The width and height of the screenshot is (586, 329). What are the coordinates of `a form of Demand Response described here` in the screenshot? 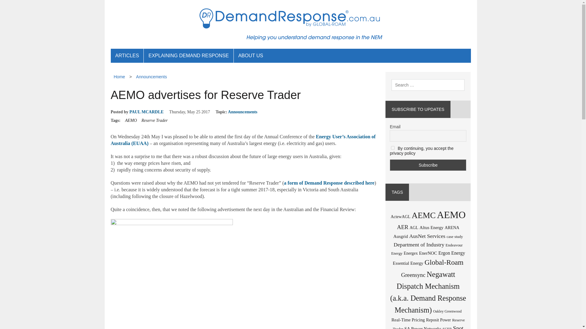 It's located at (329, 183).